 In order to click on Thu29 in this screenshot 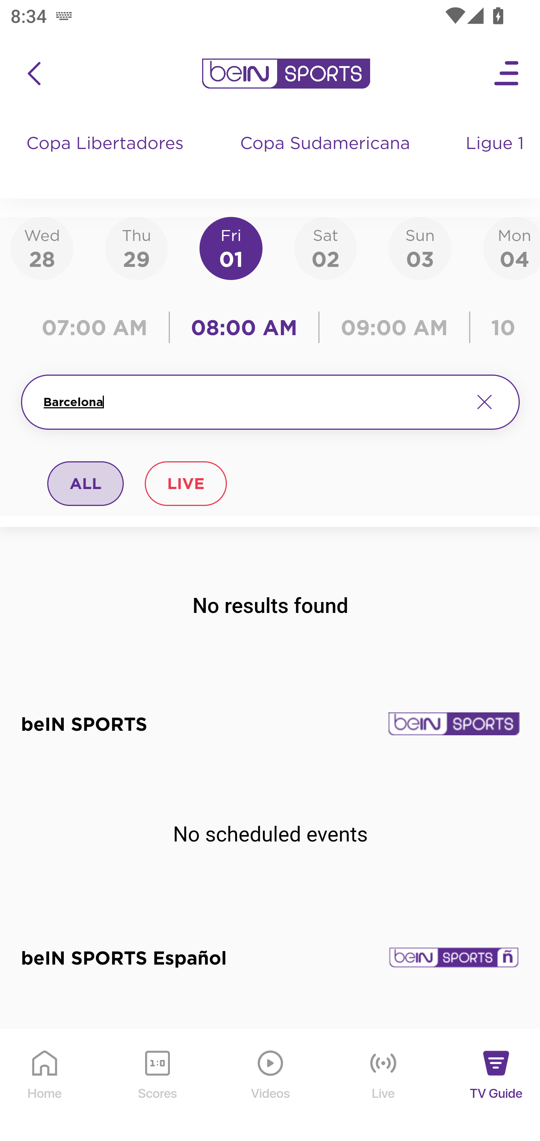, I will do `click(136, 248)`.